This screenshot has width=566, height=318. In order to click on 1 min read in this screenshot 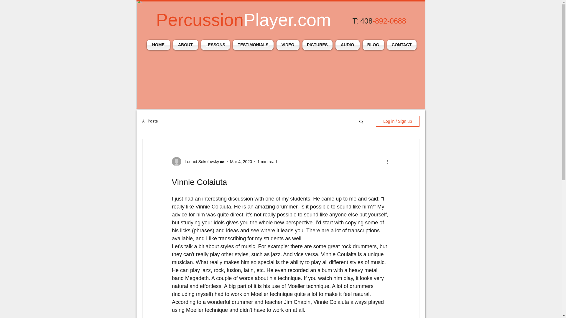, I will do `click(267, 161)`.